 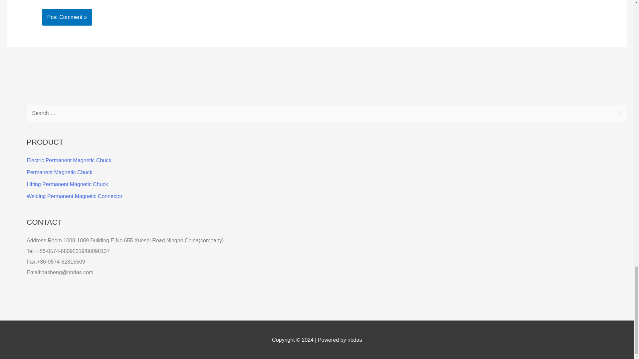 I want to click on Electric Permanent Magnetic Chuck, so click(x=69, y=160).